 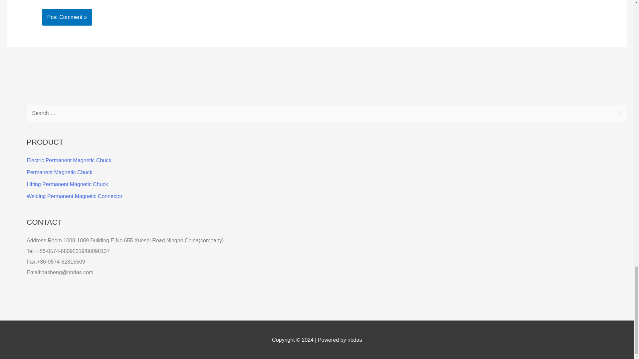 I want to click on Electric Permanent Magnetic Chuck, so click(x=69, y=160).